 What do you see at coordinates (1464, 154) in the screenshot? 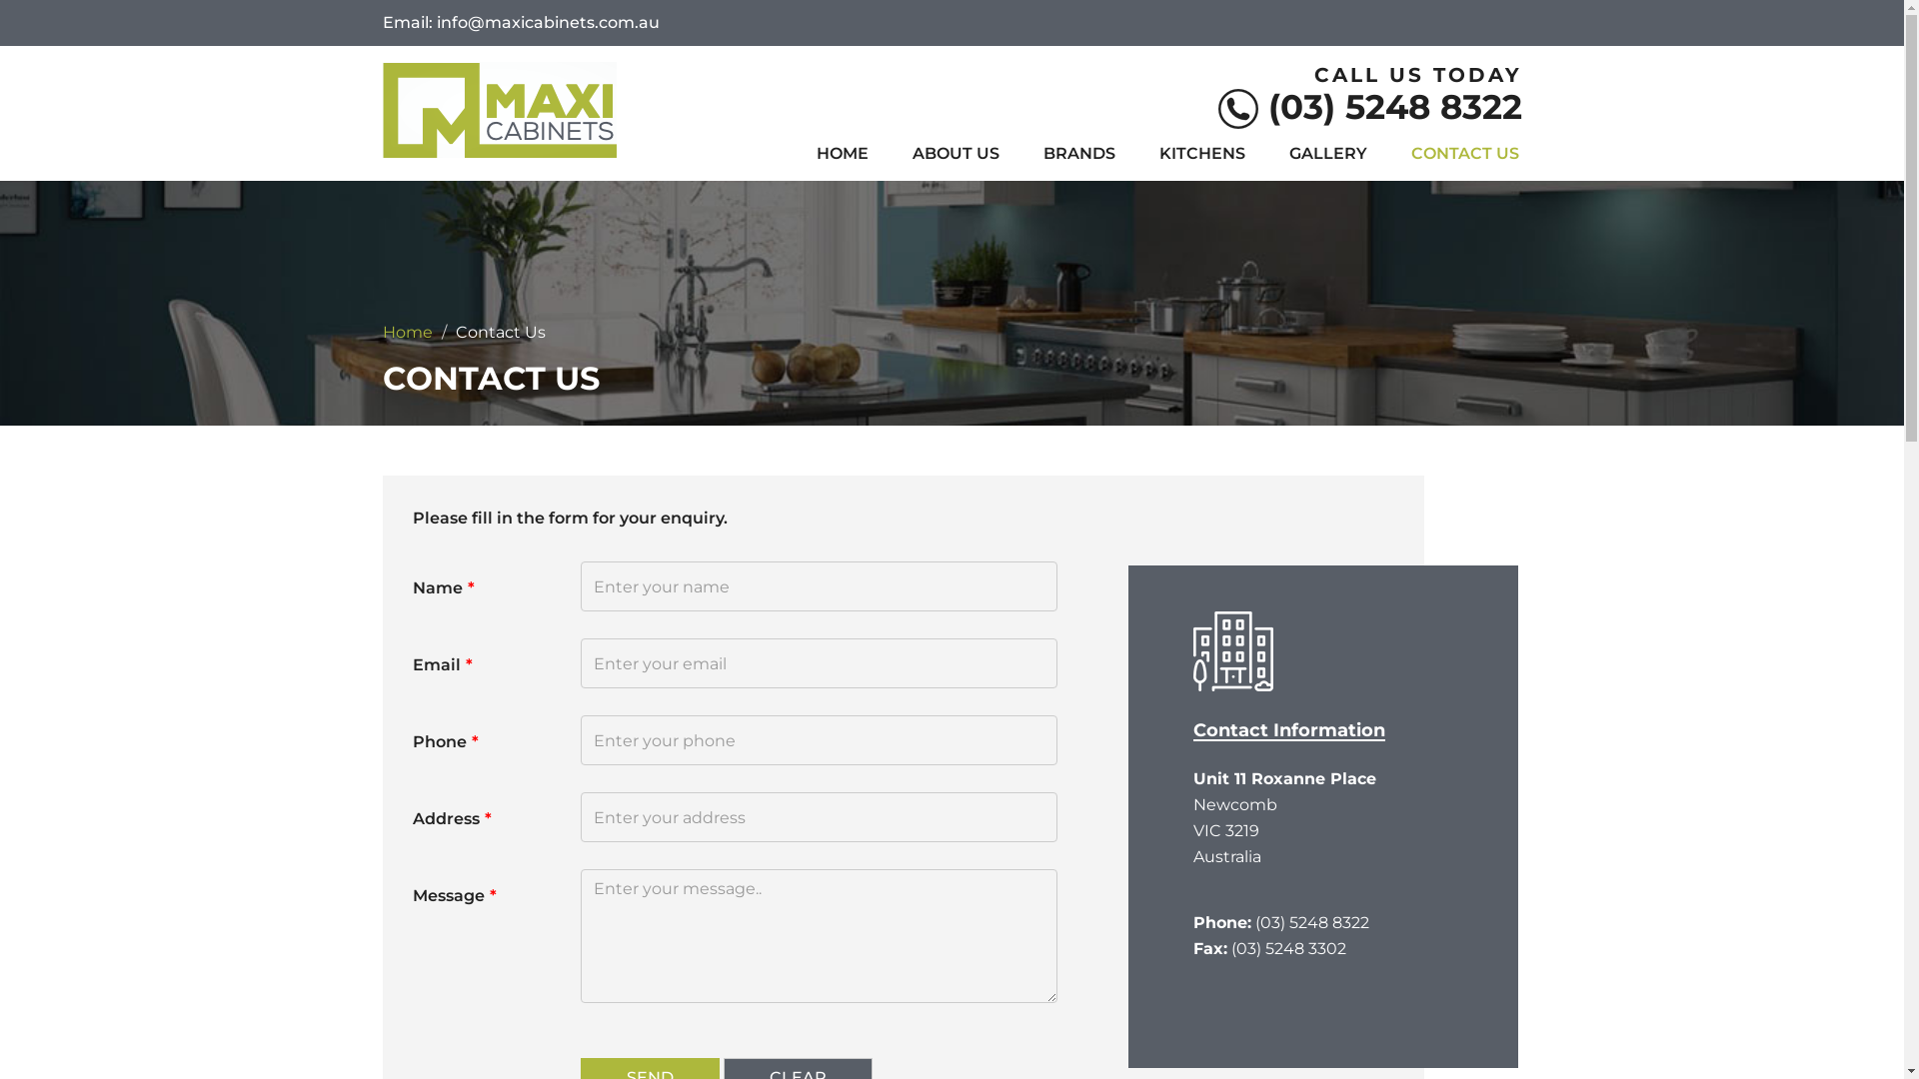
I see `CONTACT US` at bounding box center [1464, 154].